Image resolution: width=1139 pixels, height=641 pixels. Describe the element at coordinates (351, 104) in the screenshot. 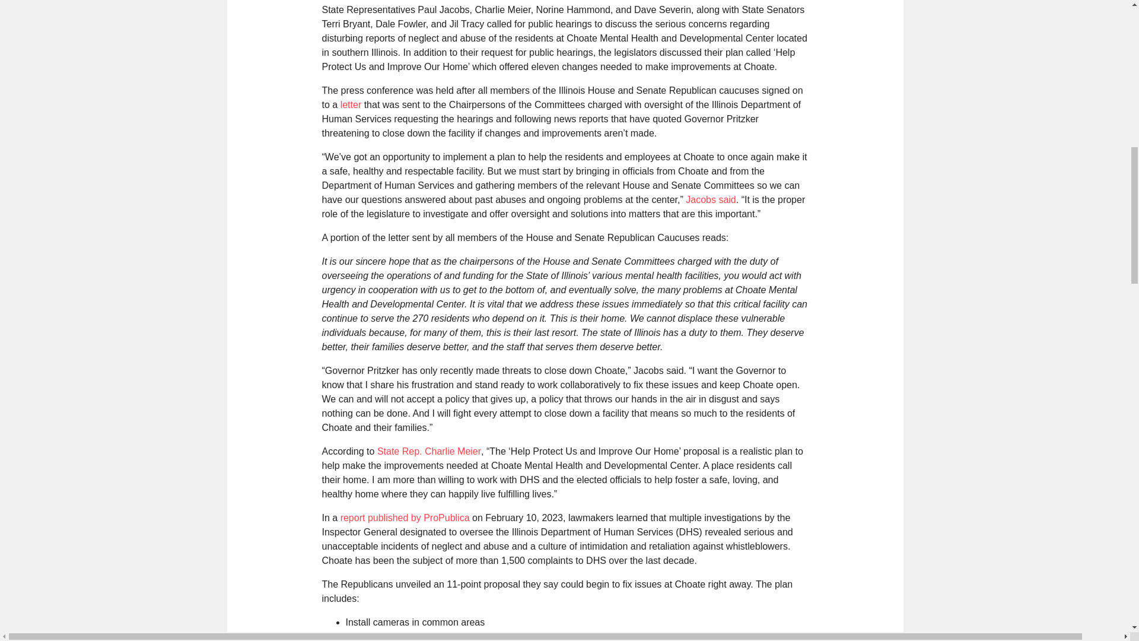

I see `letter` at that location.